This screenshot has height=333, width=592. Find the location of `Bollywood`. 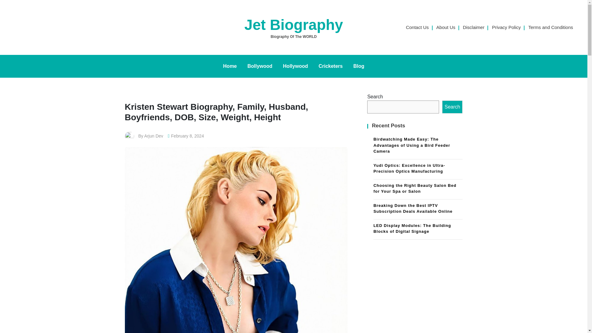

Bollywood is located at coordinates (260, 66).